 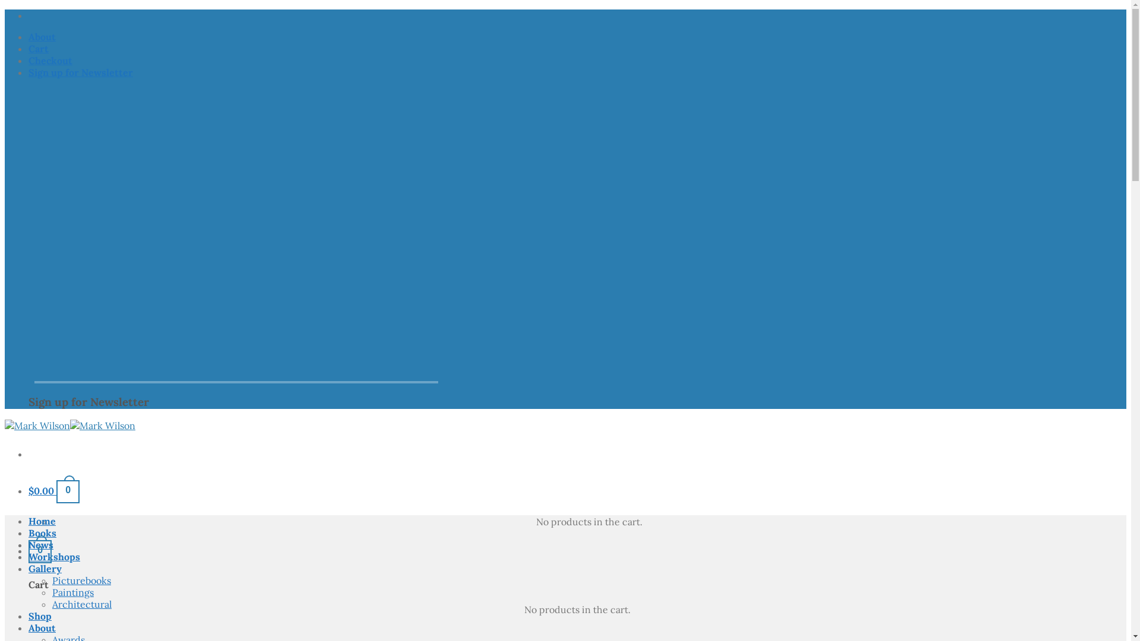 What do you see at coordinates (39, 49) in the screenshot?
I see `Cart` at bounding box center [39, 49].